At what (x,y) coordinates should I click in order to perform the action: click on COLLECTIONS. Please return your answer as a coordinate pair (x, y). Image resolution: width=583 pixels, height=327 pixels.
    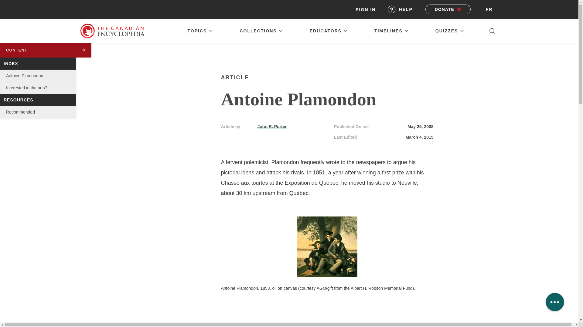
    Looking at the image, I should click on (261, 31).